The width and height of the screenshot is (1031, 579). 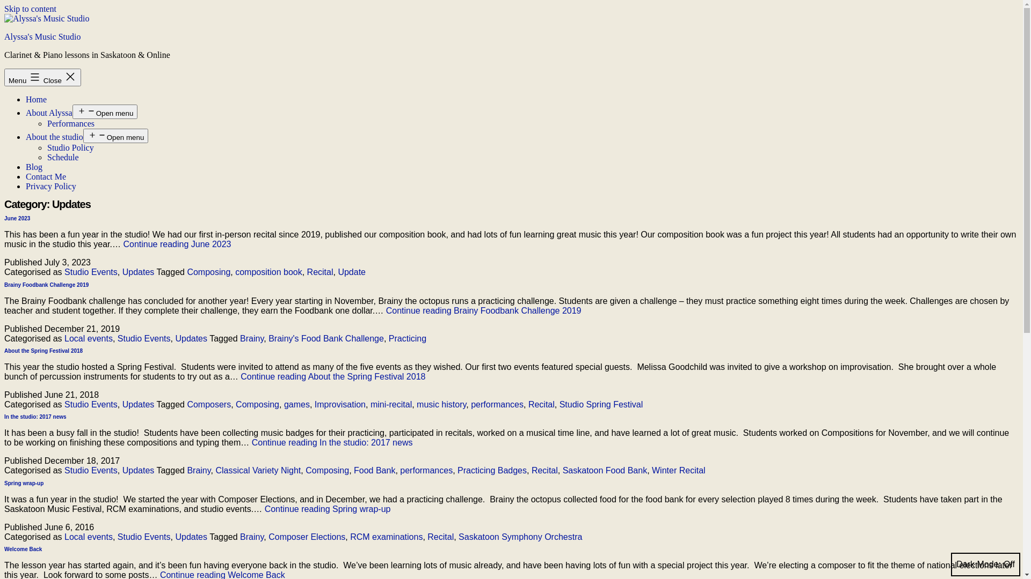 What do you see at coordinates (426, 471) in the screenshot?
I see `performances` at bounding box center [426, 471].